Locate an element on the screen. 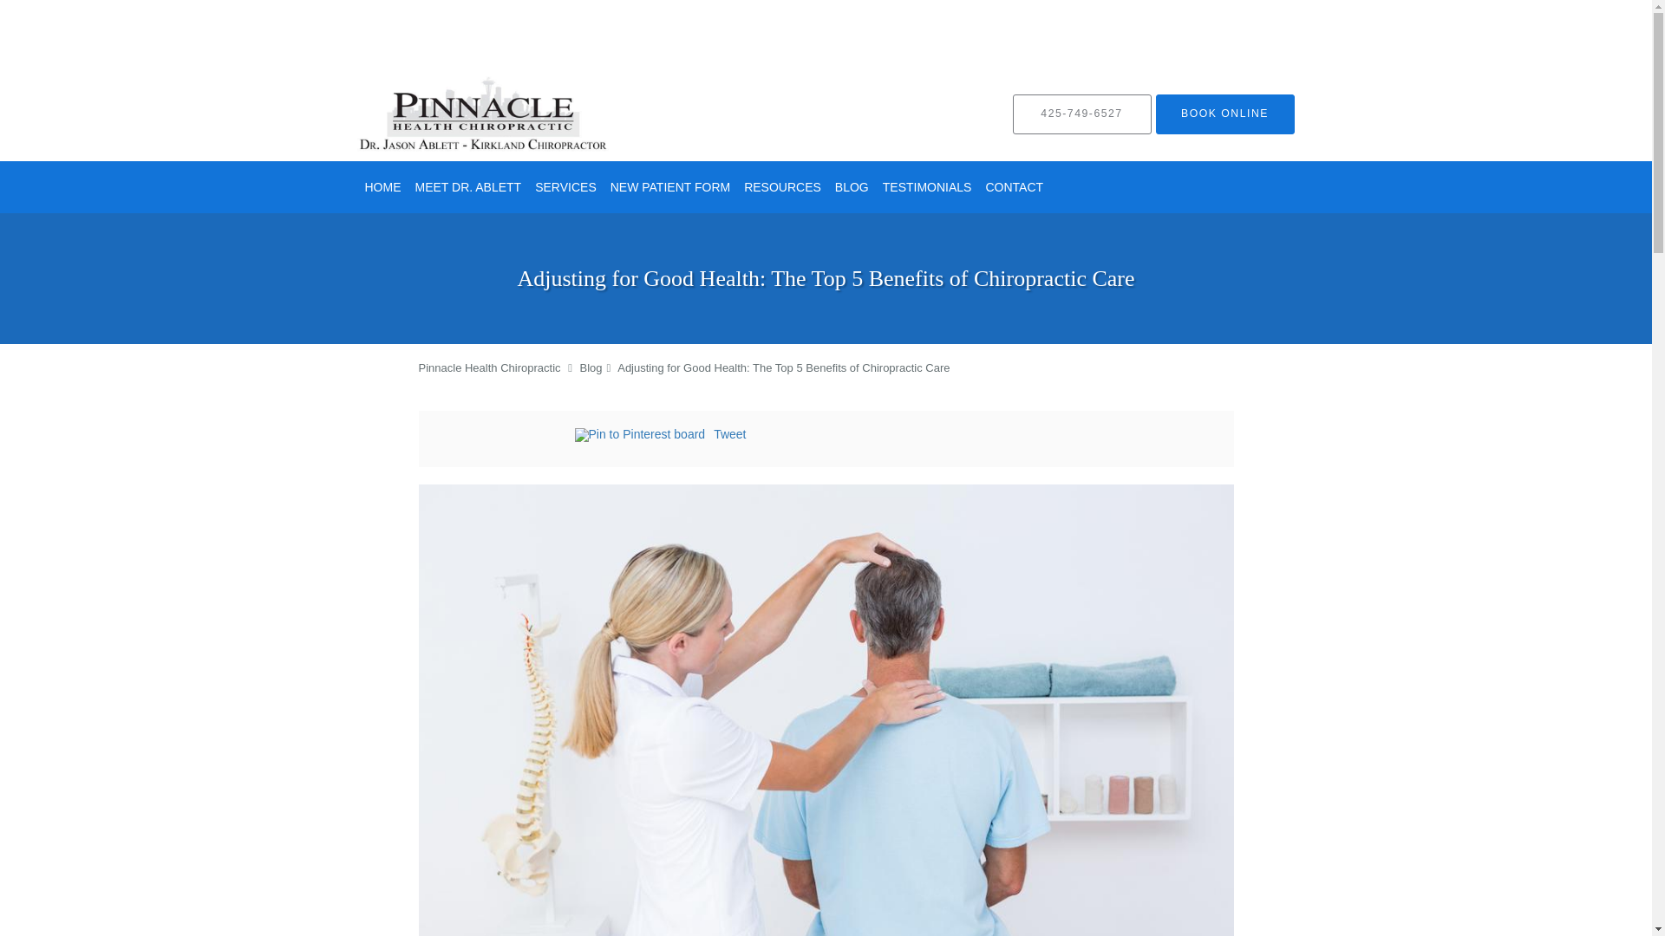  Tweet is located at coordinates (730, 433).